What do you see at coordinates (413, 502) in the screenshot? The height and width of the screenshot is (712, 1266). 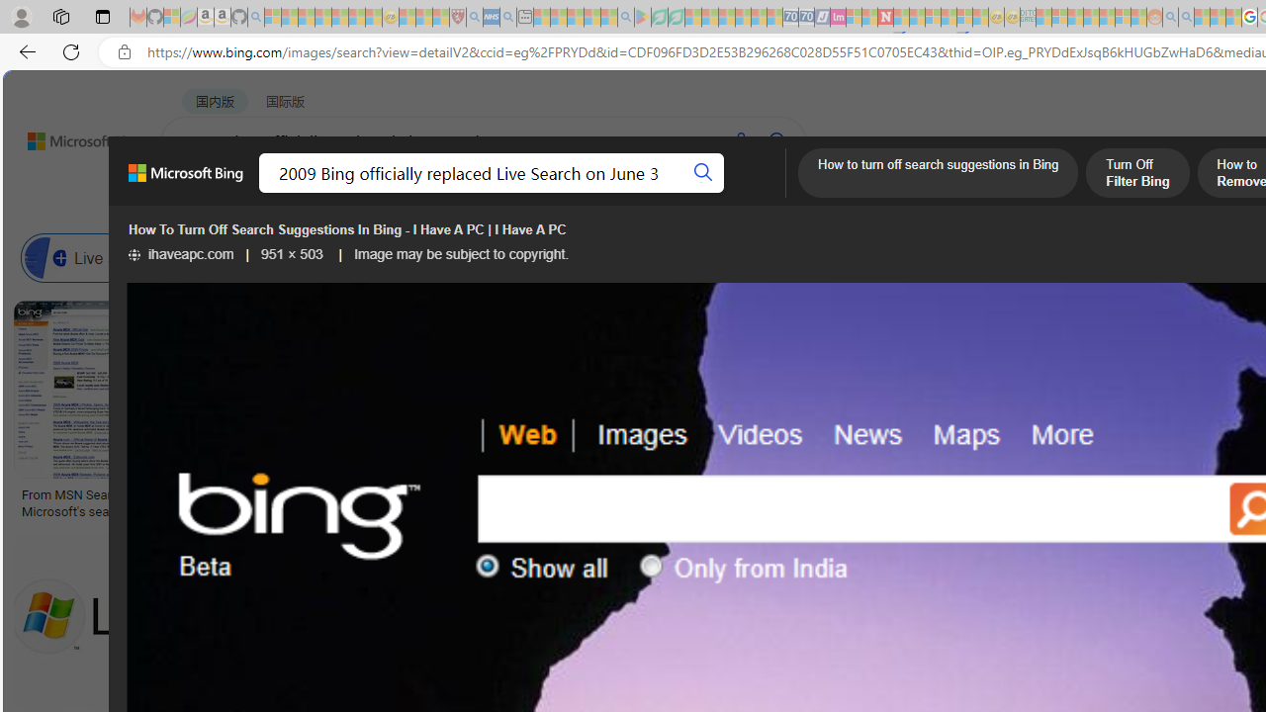 I see `Bing Logo and symbol, meaning, history, PNG, brand` at bounding box center [413, 502].